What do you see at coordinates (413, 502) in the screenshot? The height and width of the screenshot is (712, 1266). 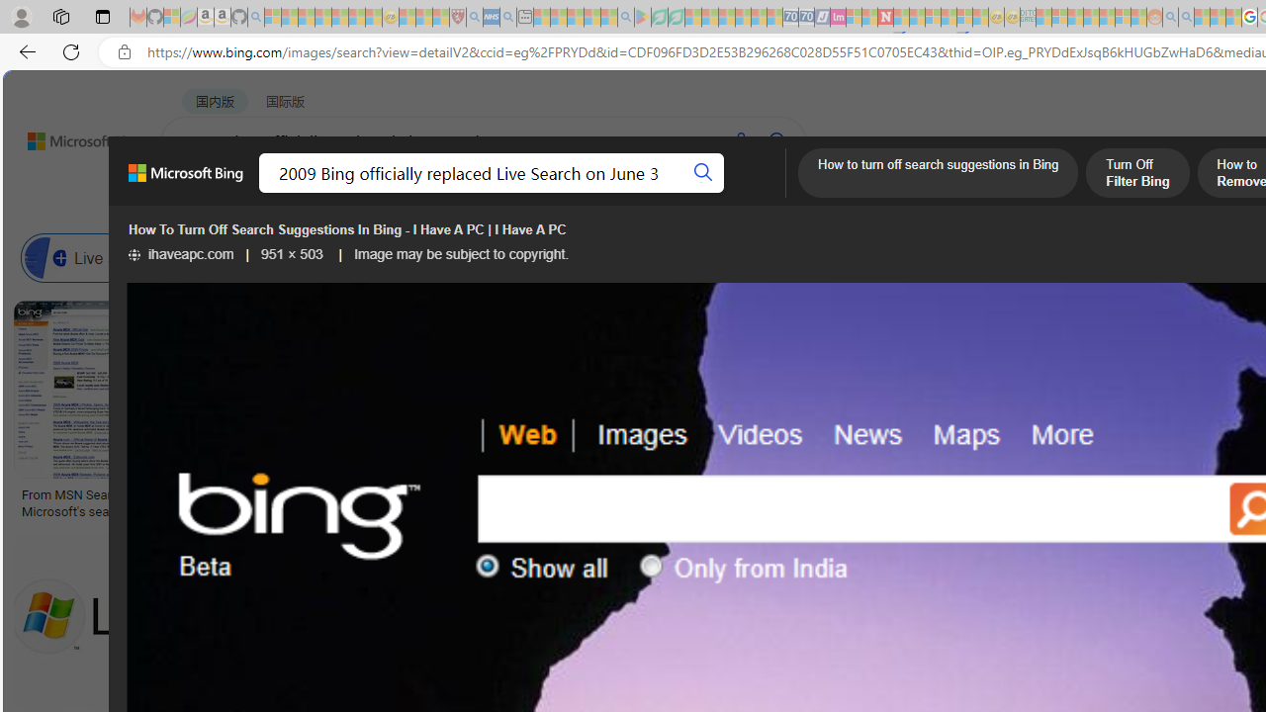 I see `Bing Logo and symbol, meaning, history, PNG, brand` at bounding box center [413, 502].